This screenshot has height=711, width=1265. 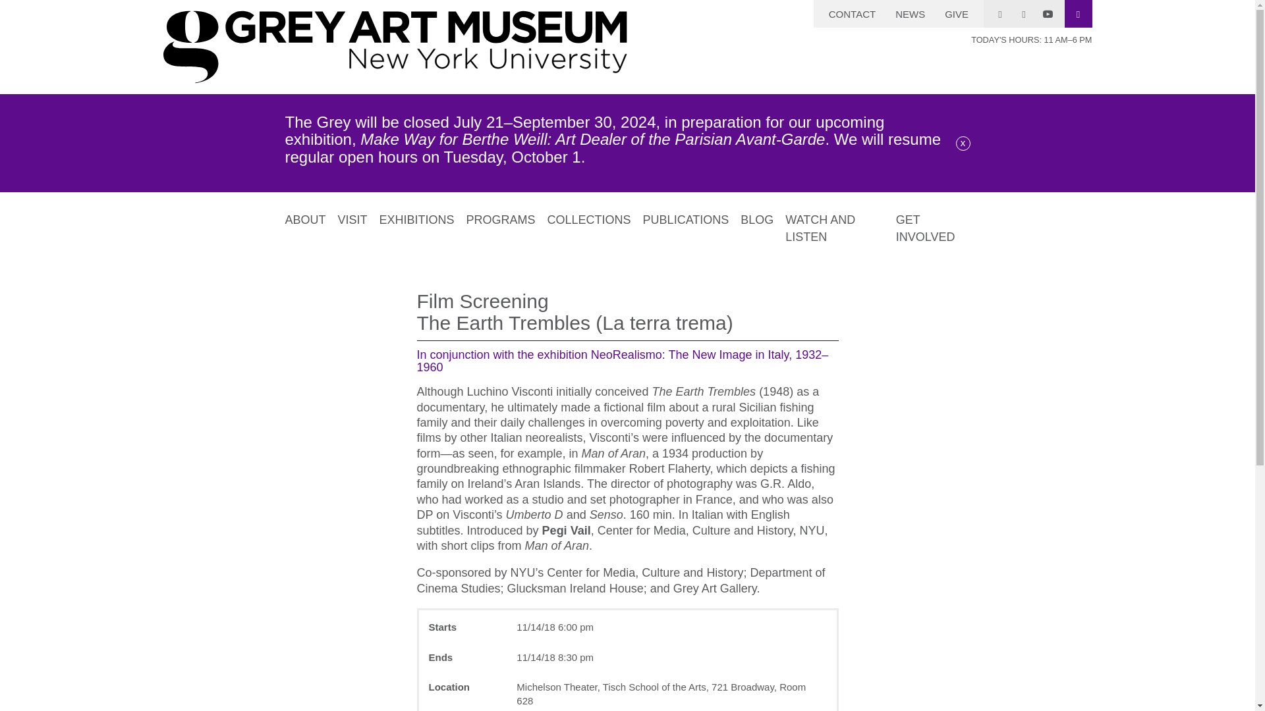 I want to click on See Grey Art Museum on Instagram, so click(x=1000, y=13).